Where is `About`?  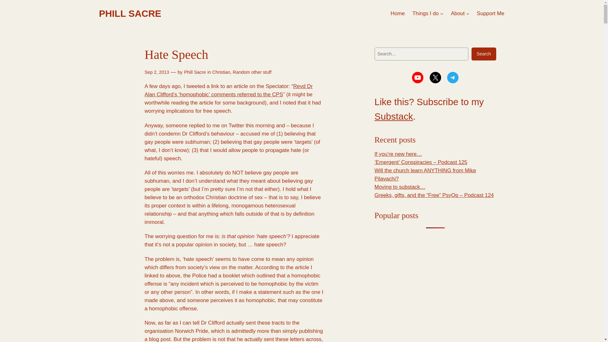
About is located at coordinates (458, 14).